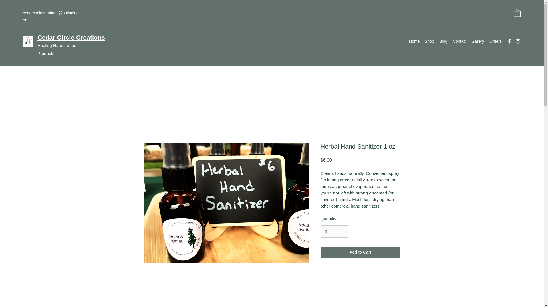  Describe the element at coordinates (477, 41) in the screenshot. I see `Gallery` at that location.